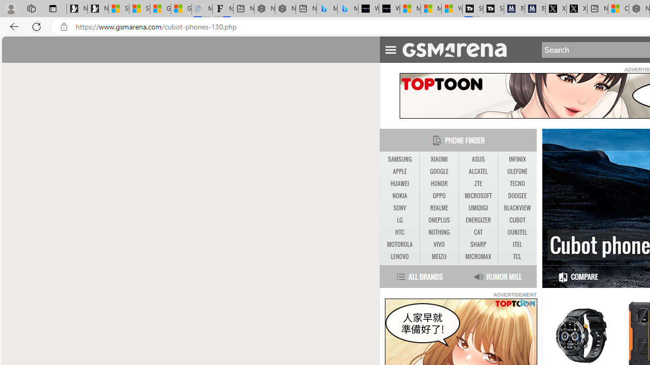 The image size is (650, 365). What do you see at coordinates (97, 9) in the screenshot?
I see `Newsletter Sign Up` at bounding box center [97, 9].